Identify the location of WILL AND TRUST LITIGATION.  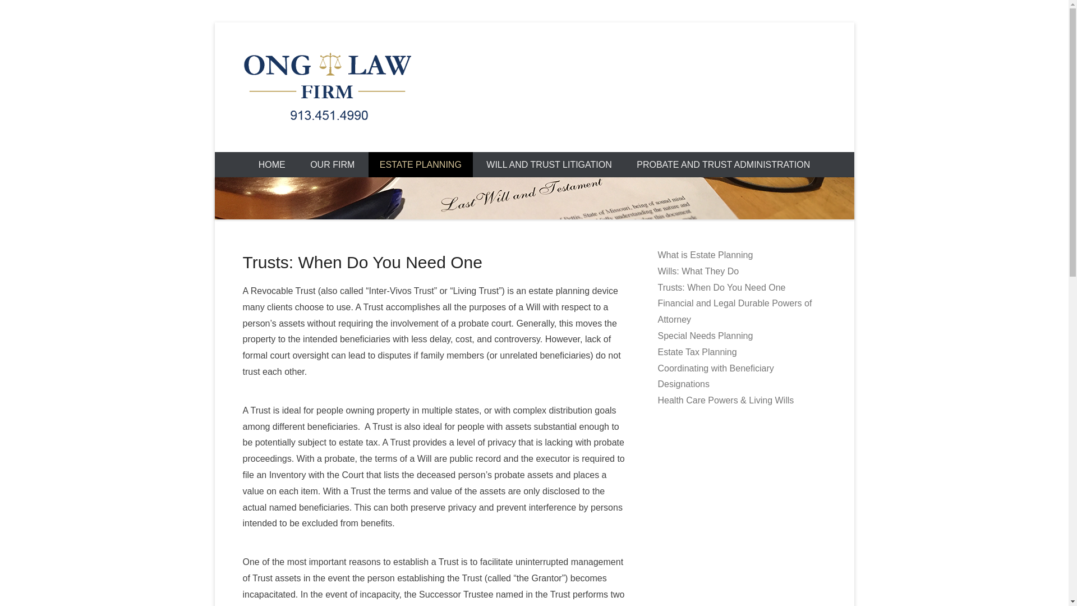
(549, 165).